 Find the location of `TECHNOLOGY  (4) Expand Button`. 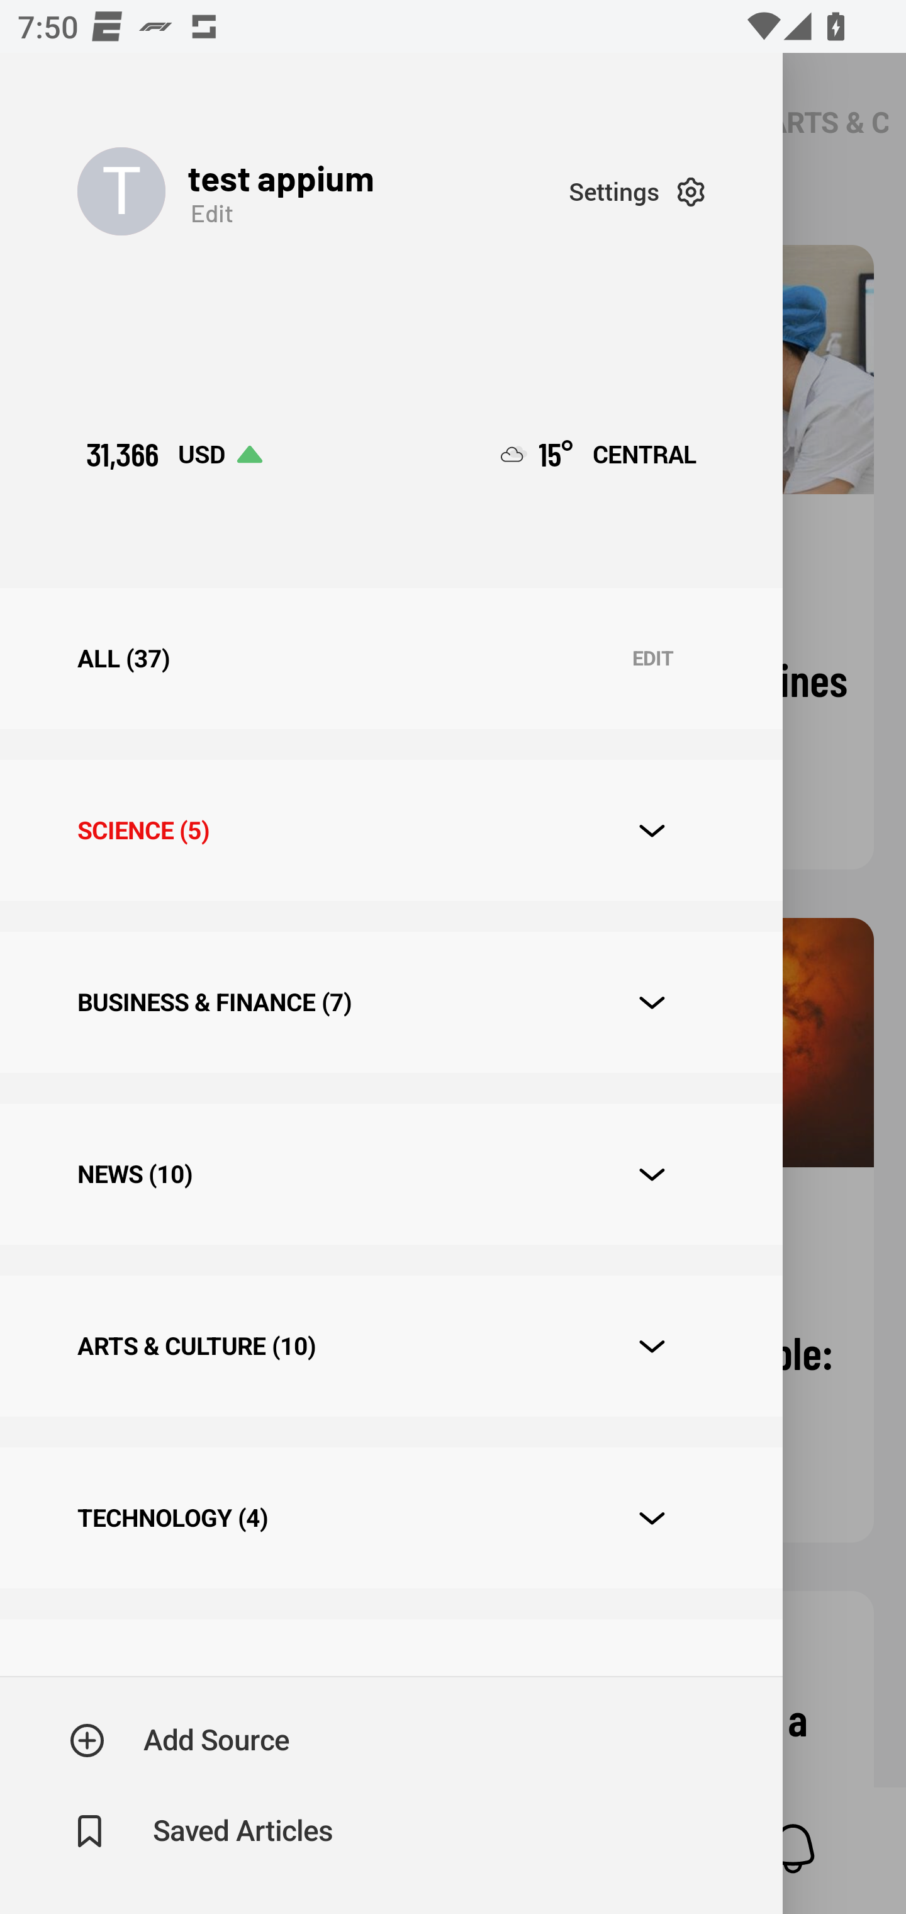

TECHNOLOGY  (4) Expand Button is located at coordinates (391, 1517).